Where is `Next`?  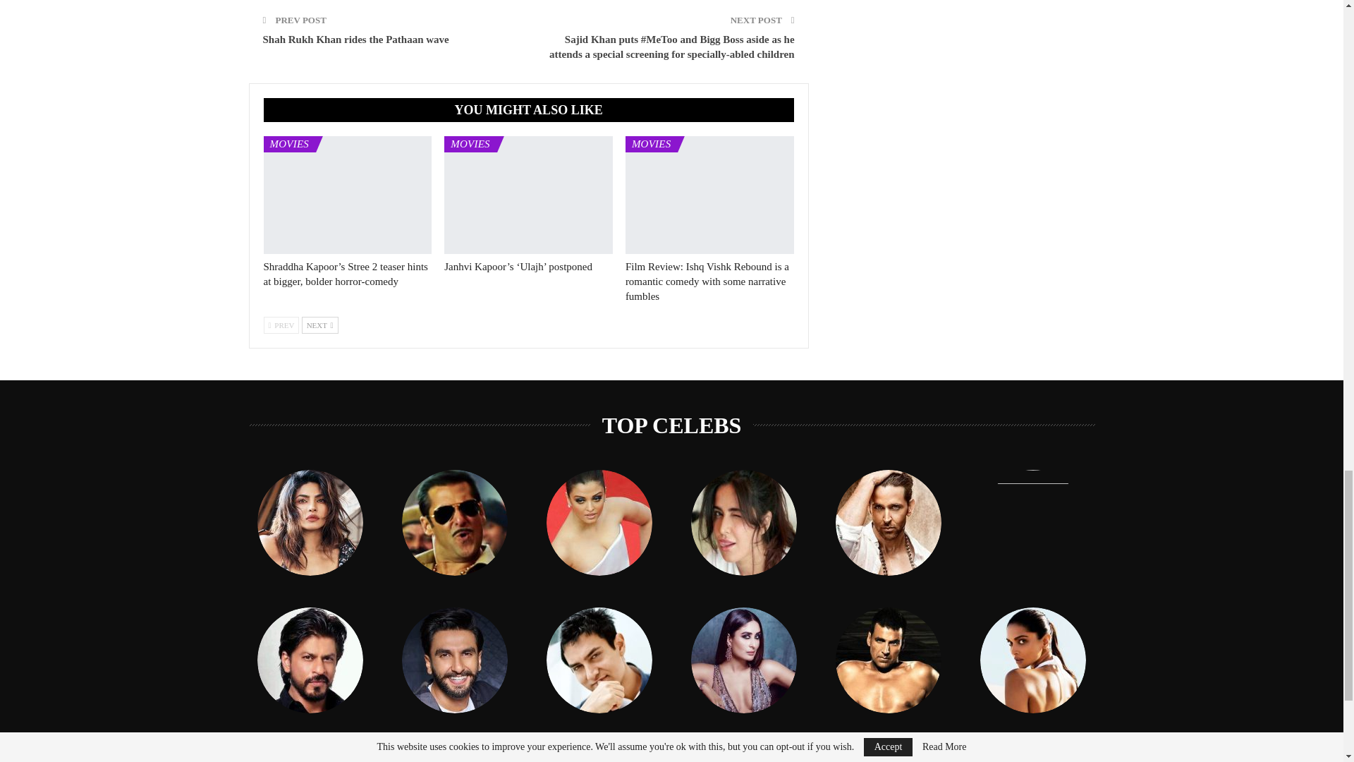 Next is located at coordinates (320, 325).